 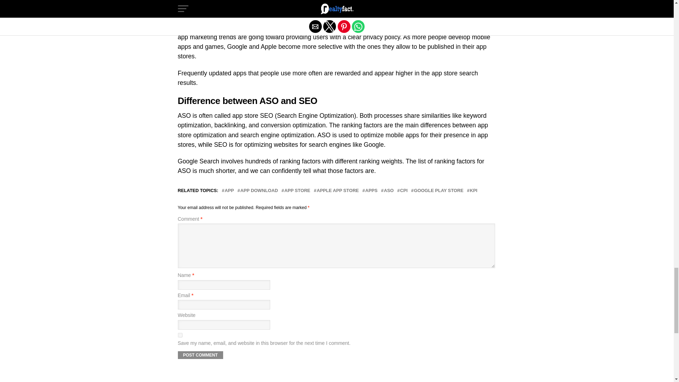 What do you see at coordinates (404, 191) in the screenshot?
I see `CPI` at bounding box center [404, 191].